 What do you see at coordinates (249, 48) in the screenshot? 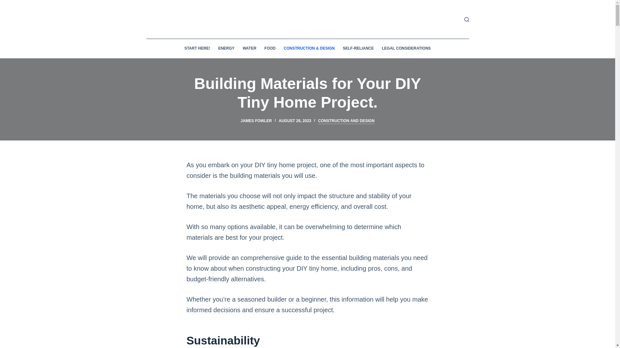
I see `WATER` at bounding box center [249, 48].